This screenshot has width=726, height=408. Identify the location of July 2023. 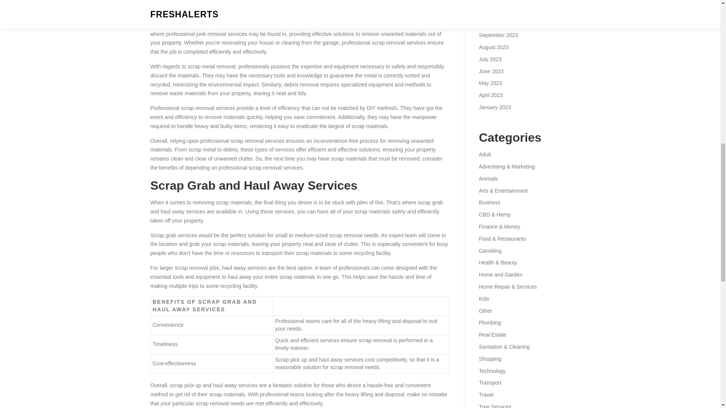
(490, 59).